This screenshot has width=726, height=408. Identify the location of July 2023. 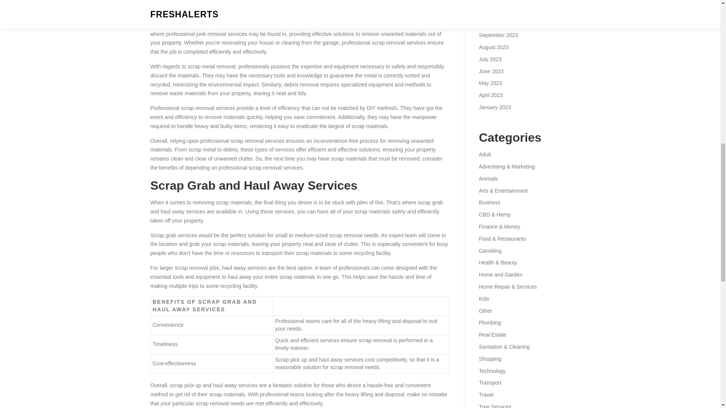
(490, 59).